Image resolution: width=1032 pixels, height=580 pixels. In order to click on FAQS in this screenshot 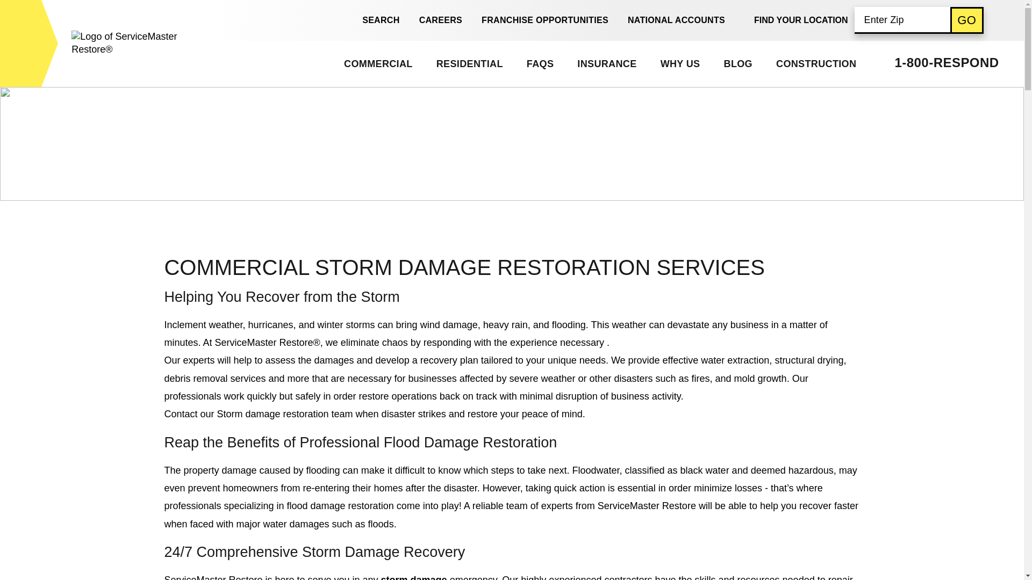, I will do `click(540, 63)`.